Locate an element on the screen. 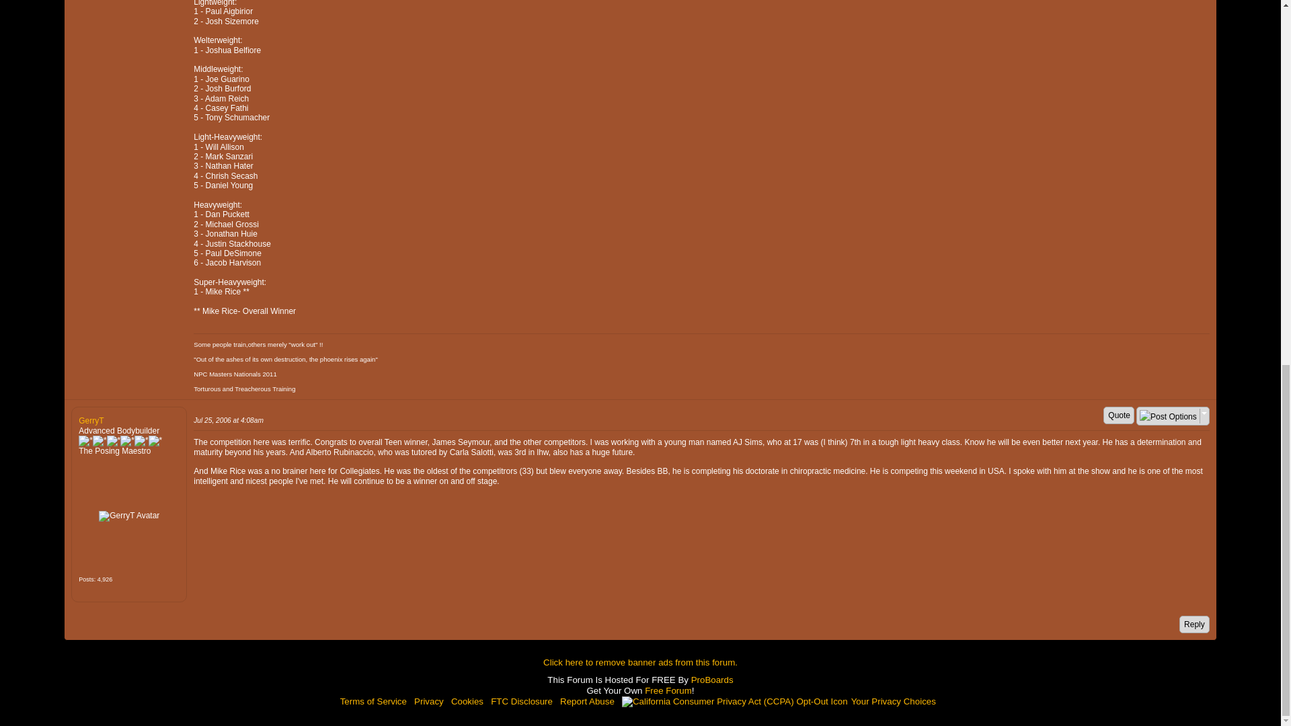 The image size is (1291, 726). Privacy is located at coordinates (429, 700).